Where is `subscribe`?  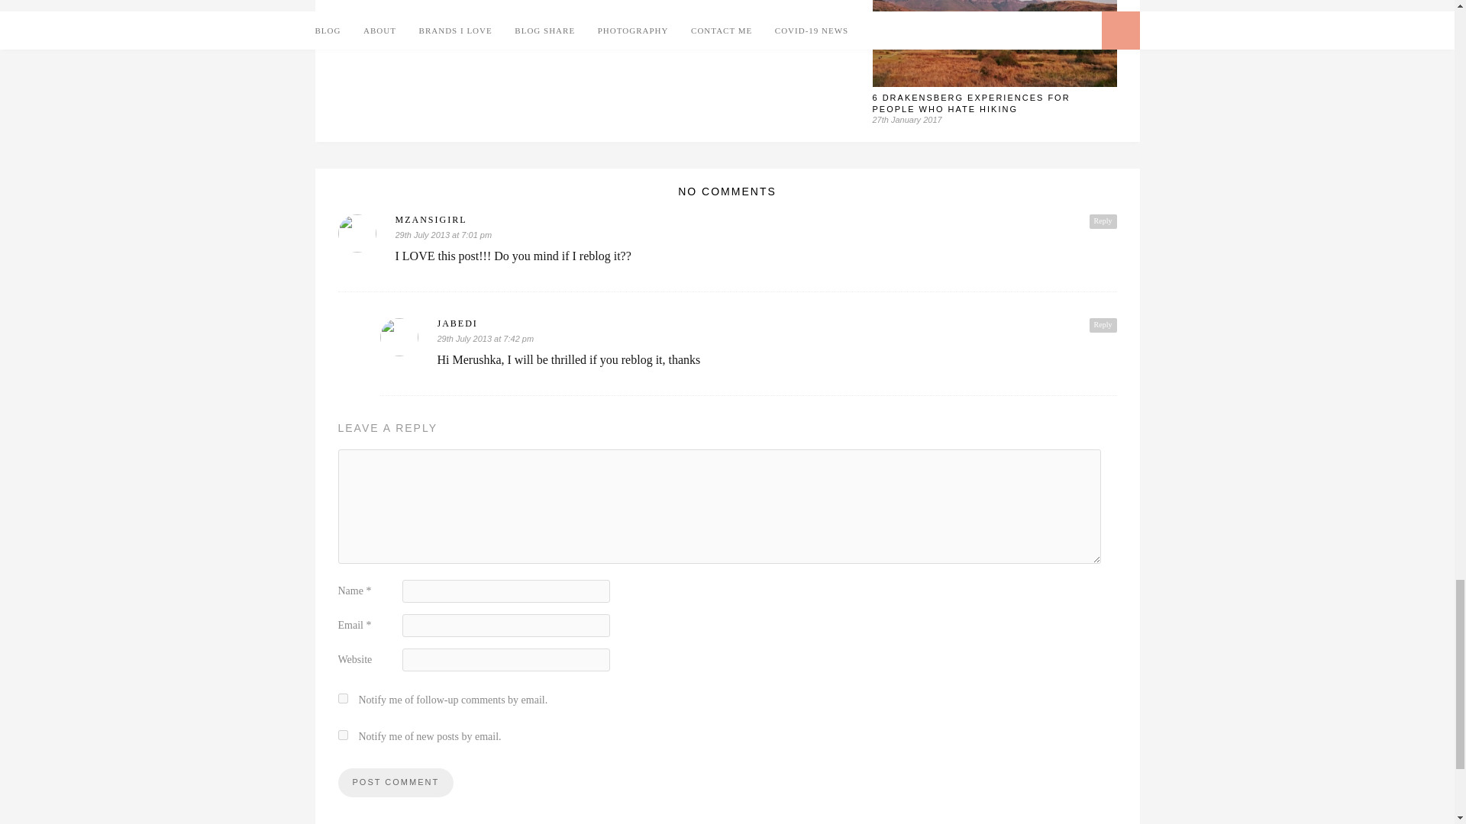 subscribe is located at coordinates (342, 699).